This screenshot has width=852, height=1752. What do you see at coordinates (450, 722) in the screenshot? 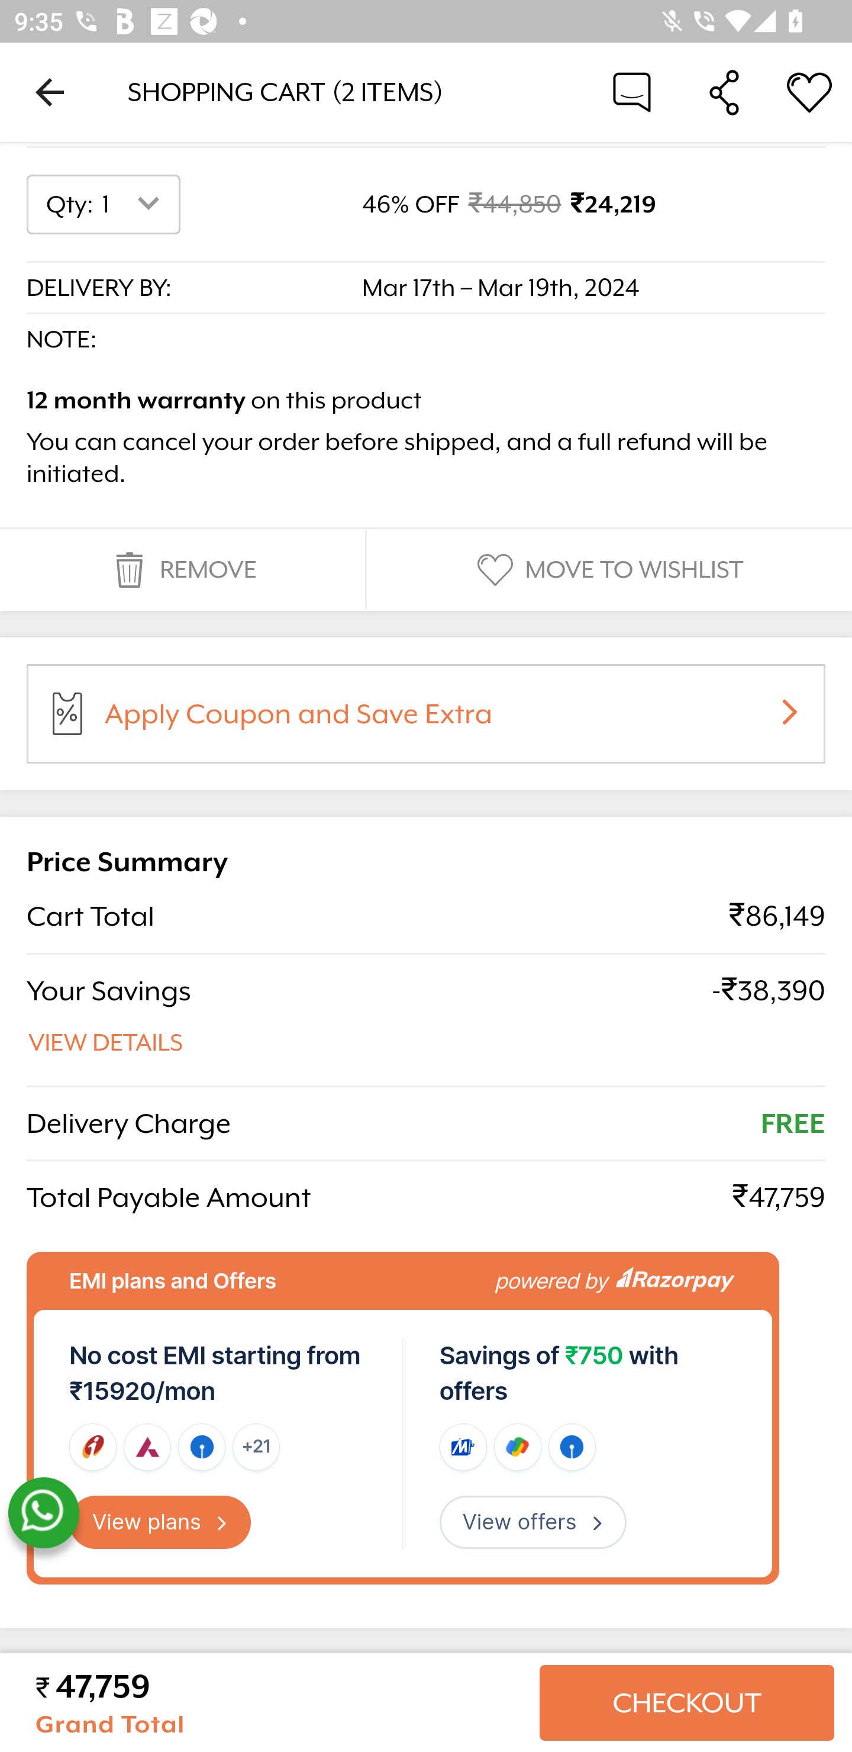
I see `Apply Coupon and Save Extra` at bounding box center [450, 722].